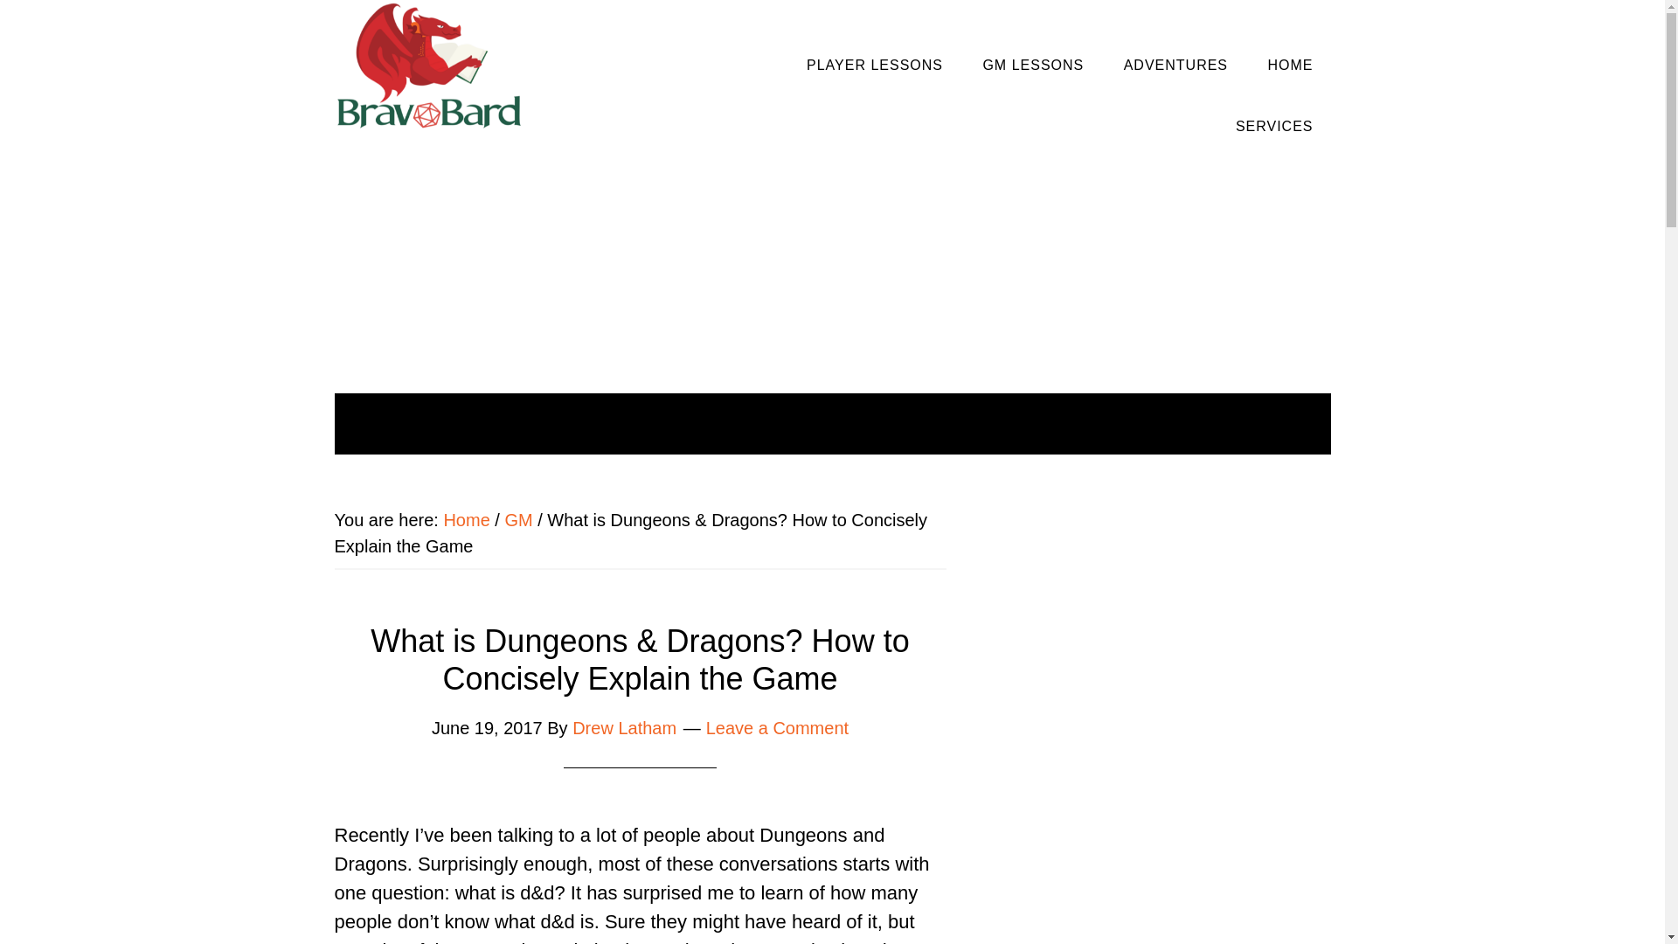  What do you see at coordinates (517, 519) in the screenshot?
I see `GM` at bounding box center [517, 519].